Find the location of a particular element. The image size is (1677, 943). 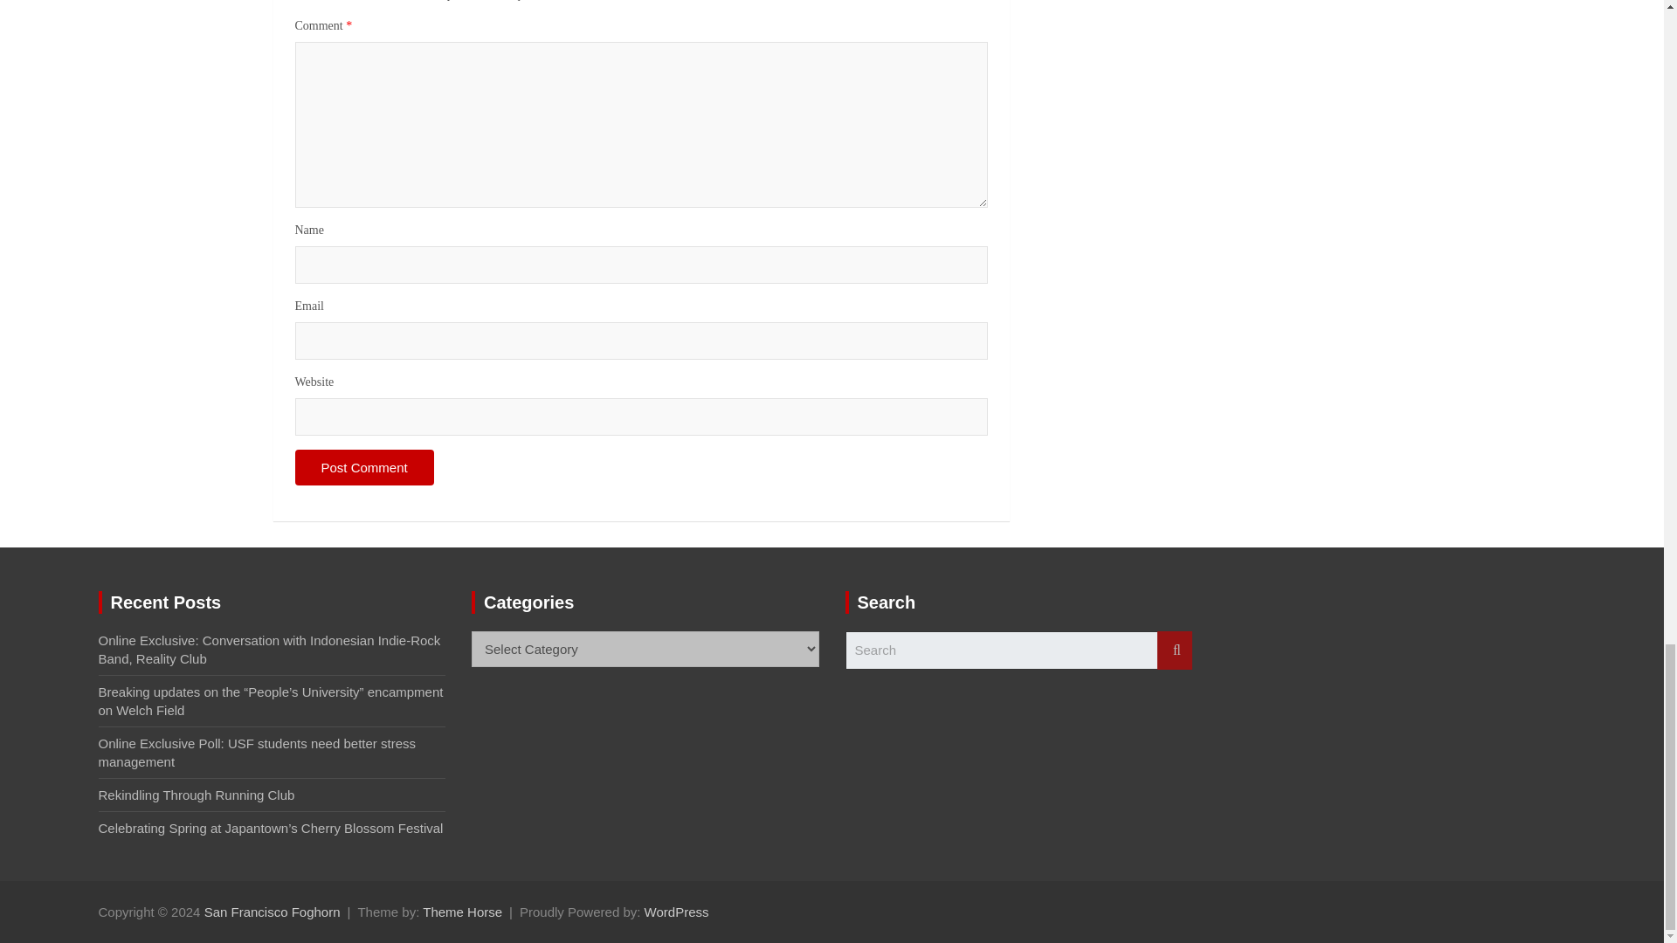

Post Comment is located at coordinates (364, 468).